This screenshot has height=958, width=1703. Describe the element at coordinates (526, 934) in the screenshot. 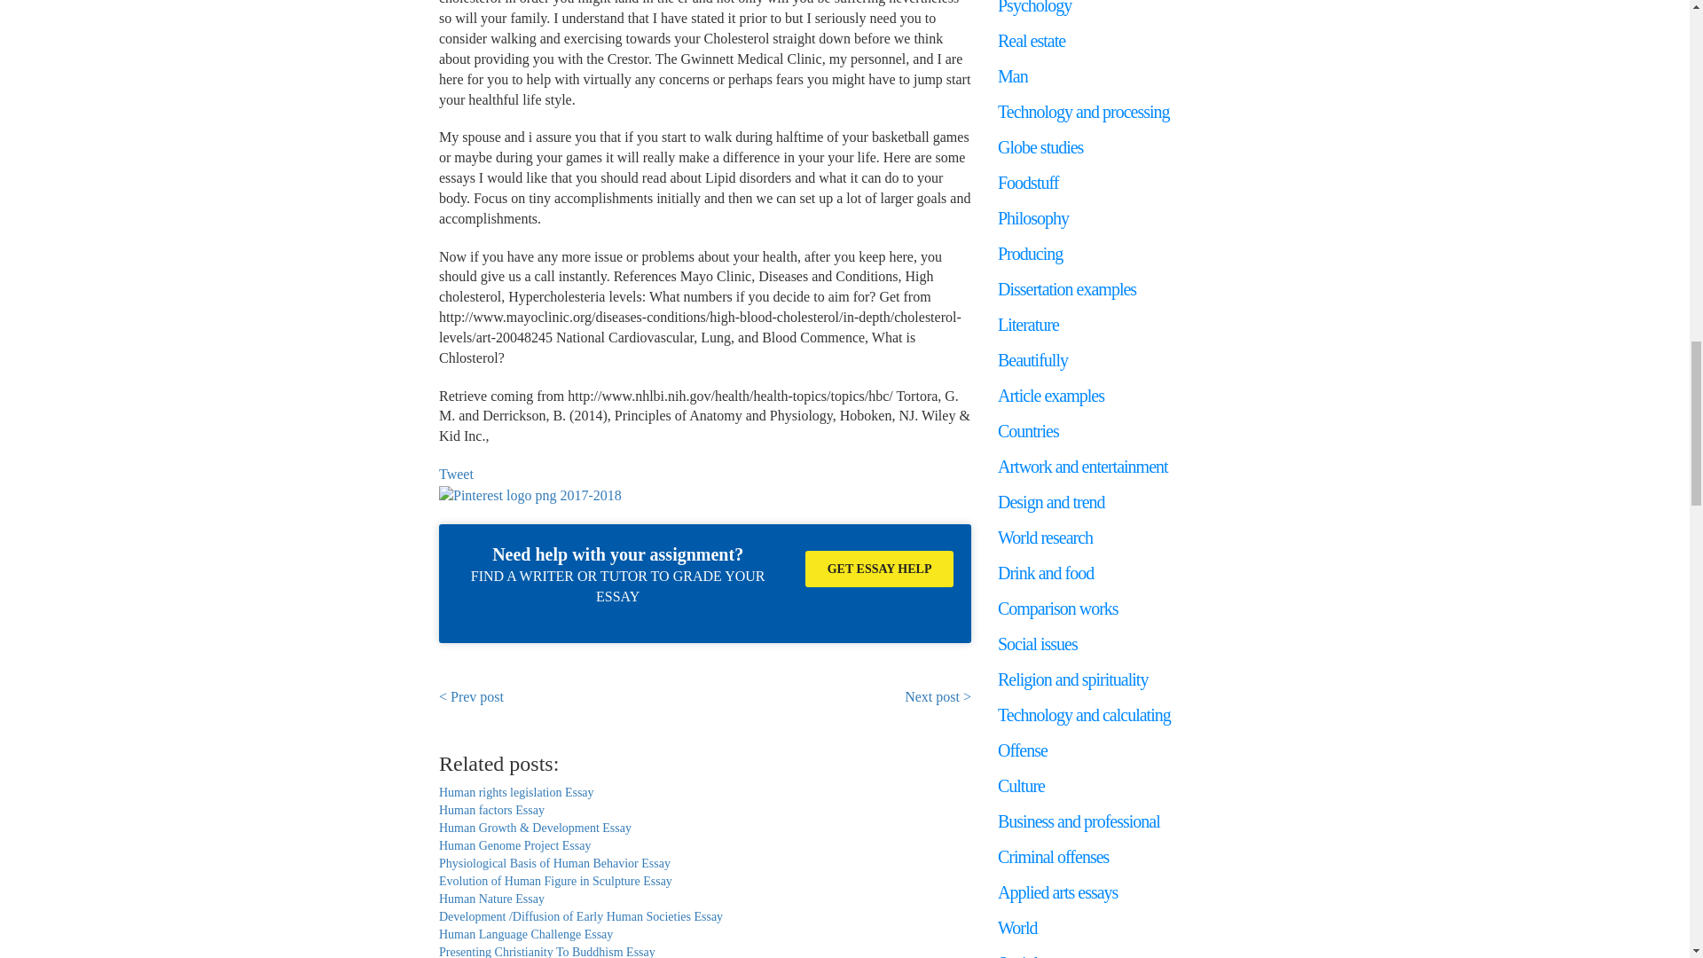

I see `Human Language Challenge Essay` at that location.